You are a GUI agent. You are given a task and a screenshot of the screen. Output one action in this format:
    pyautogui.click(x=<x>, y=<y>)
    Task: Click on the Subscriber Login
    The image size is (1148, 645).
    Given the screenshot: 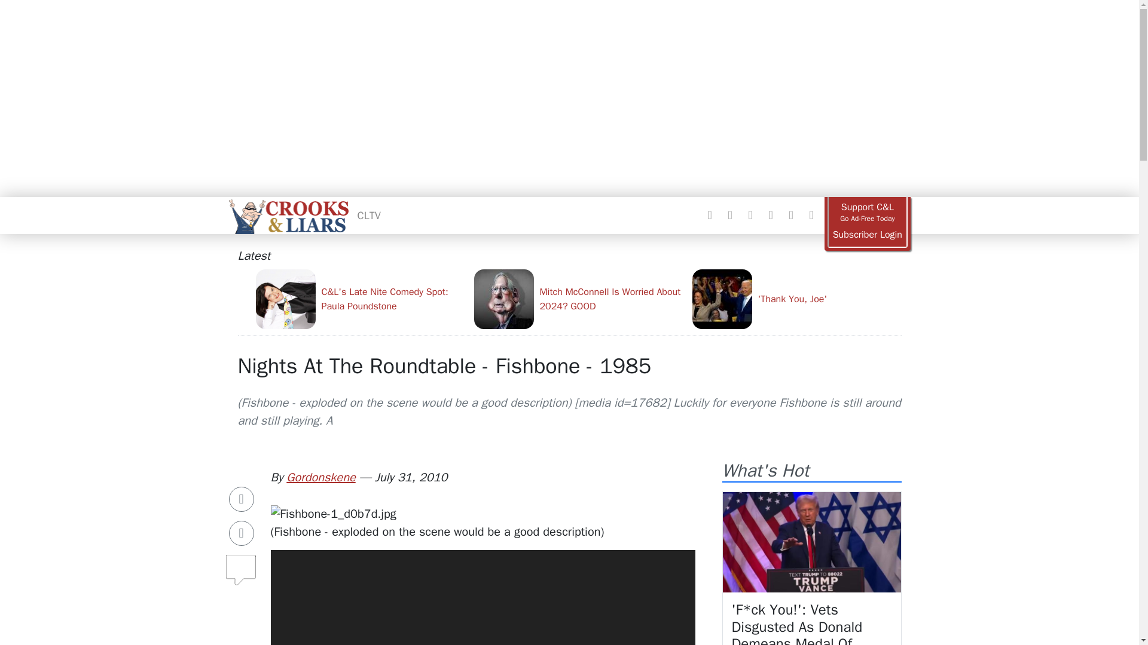 What is the action you would take?
    pyautogui.click(x=867, y=235)
    